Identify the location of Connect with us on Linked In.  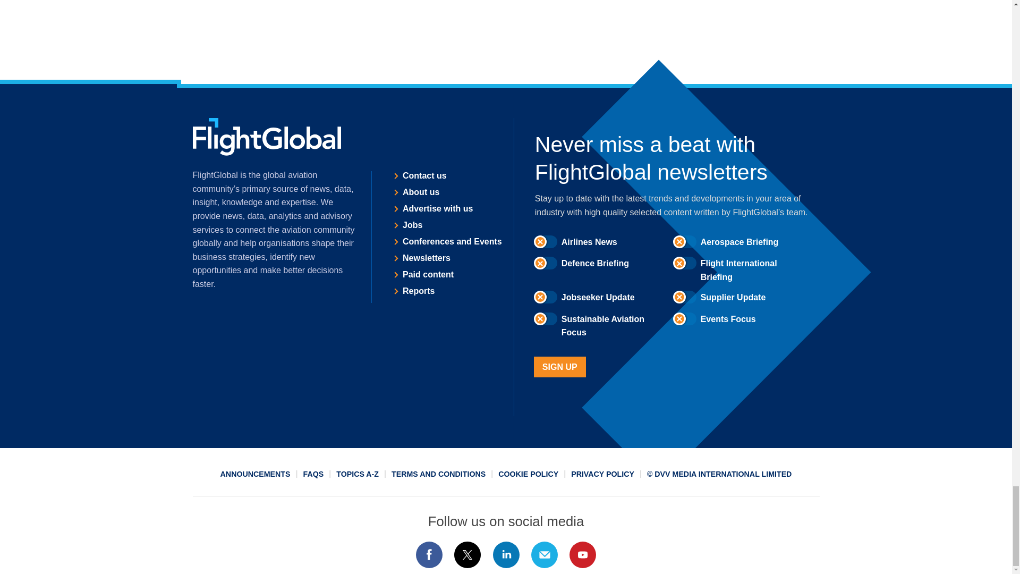
(505, 555).